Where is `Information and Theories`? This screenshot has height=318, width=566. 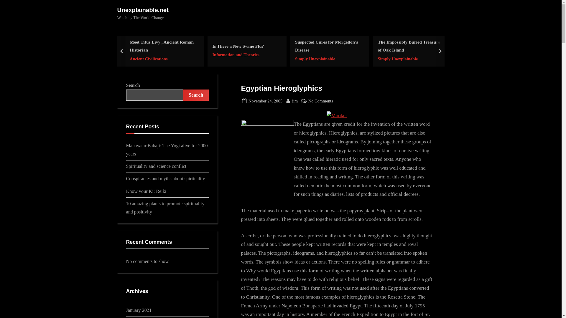 Information and Theories is located at coordinates (162, 58).